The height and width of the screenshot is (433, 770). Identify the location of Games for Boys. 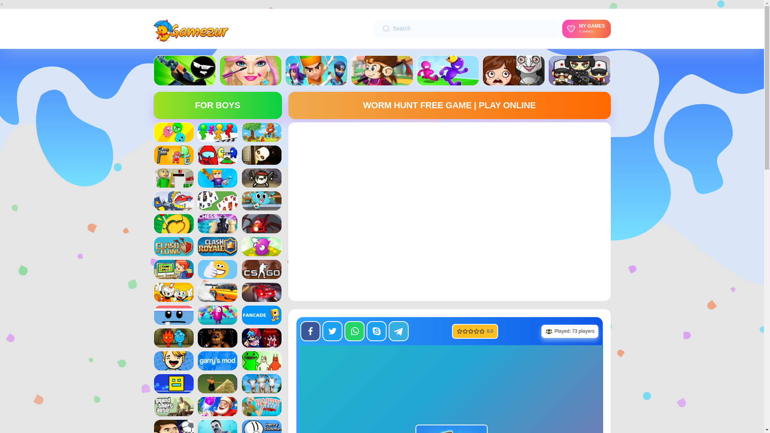
(217, 132).